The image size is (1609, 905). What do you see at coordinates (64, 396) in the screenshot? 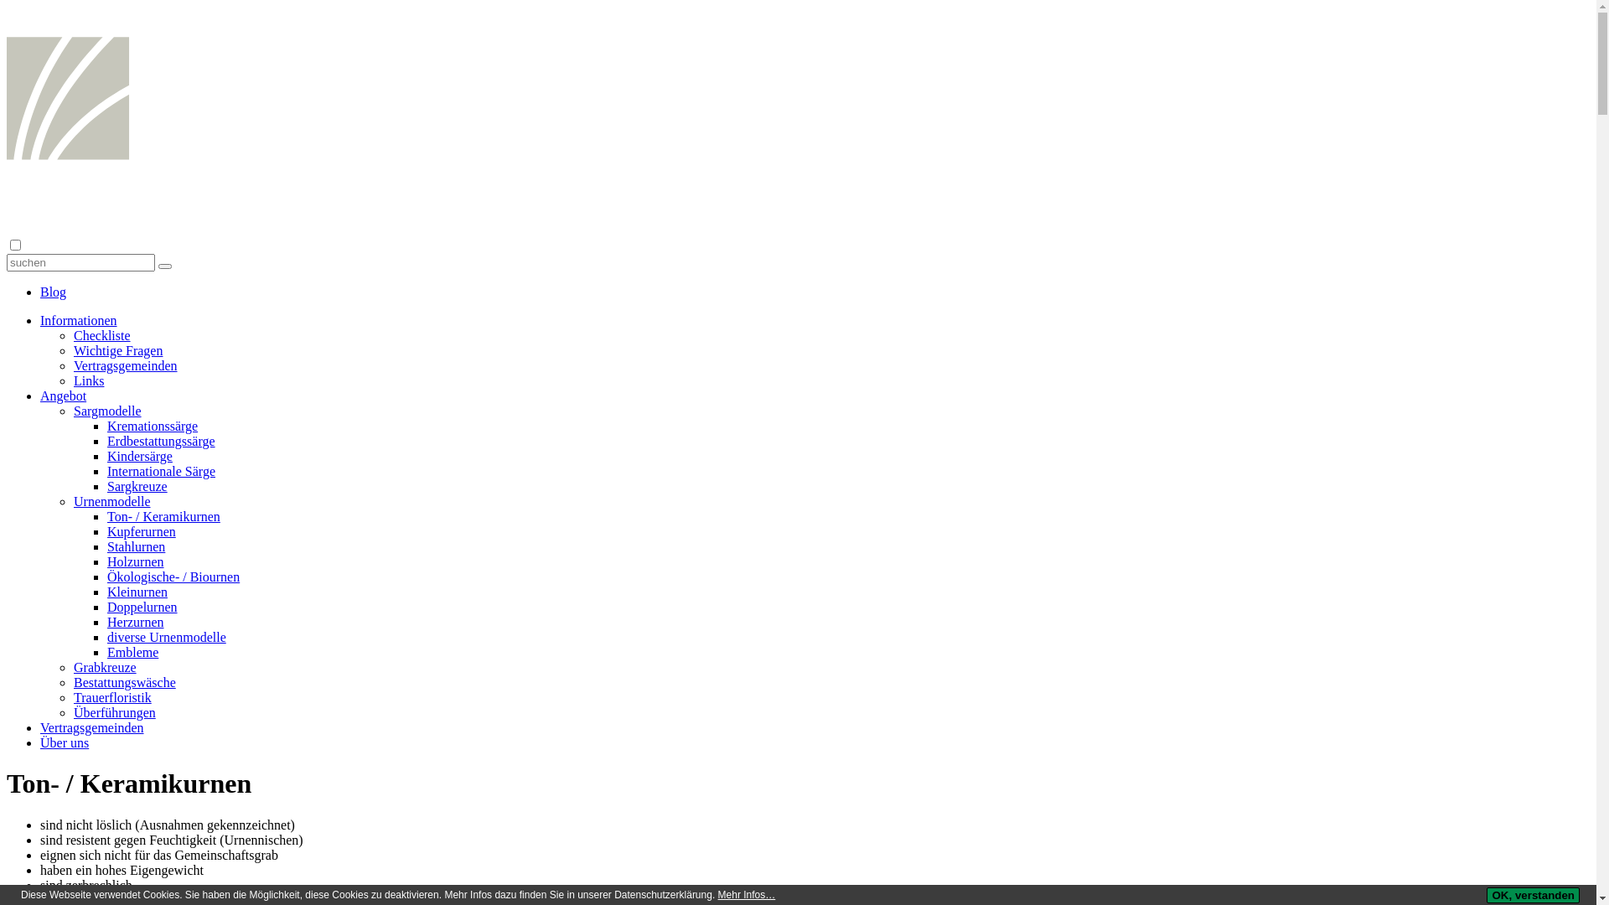
I see `Angebot` at bounding box center [64, 396].